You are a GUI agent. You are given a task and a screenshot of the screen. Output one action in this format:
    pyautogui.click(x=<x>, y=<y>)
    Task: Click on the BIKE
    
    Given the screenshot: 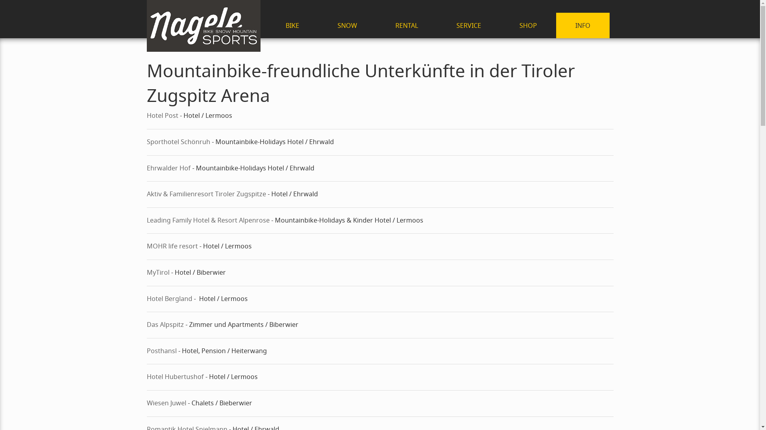 What is the action you would take?
    pyautogui.click(x=292, y=25)
    